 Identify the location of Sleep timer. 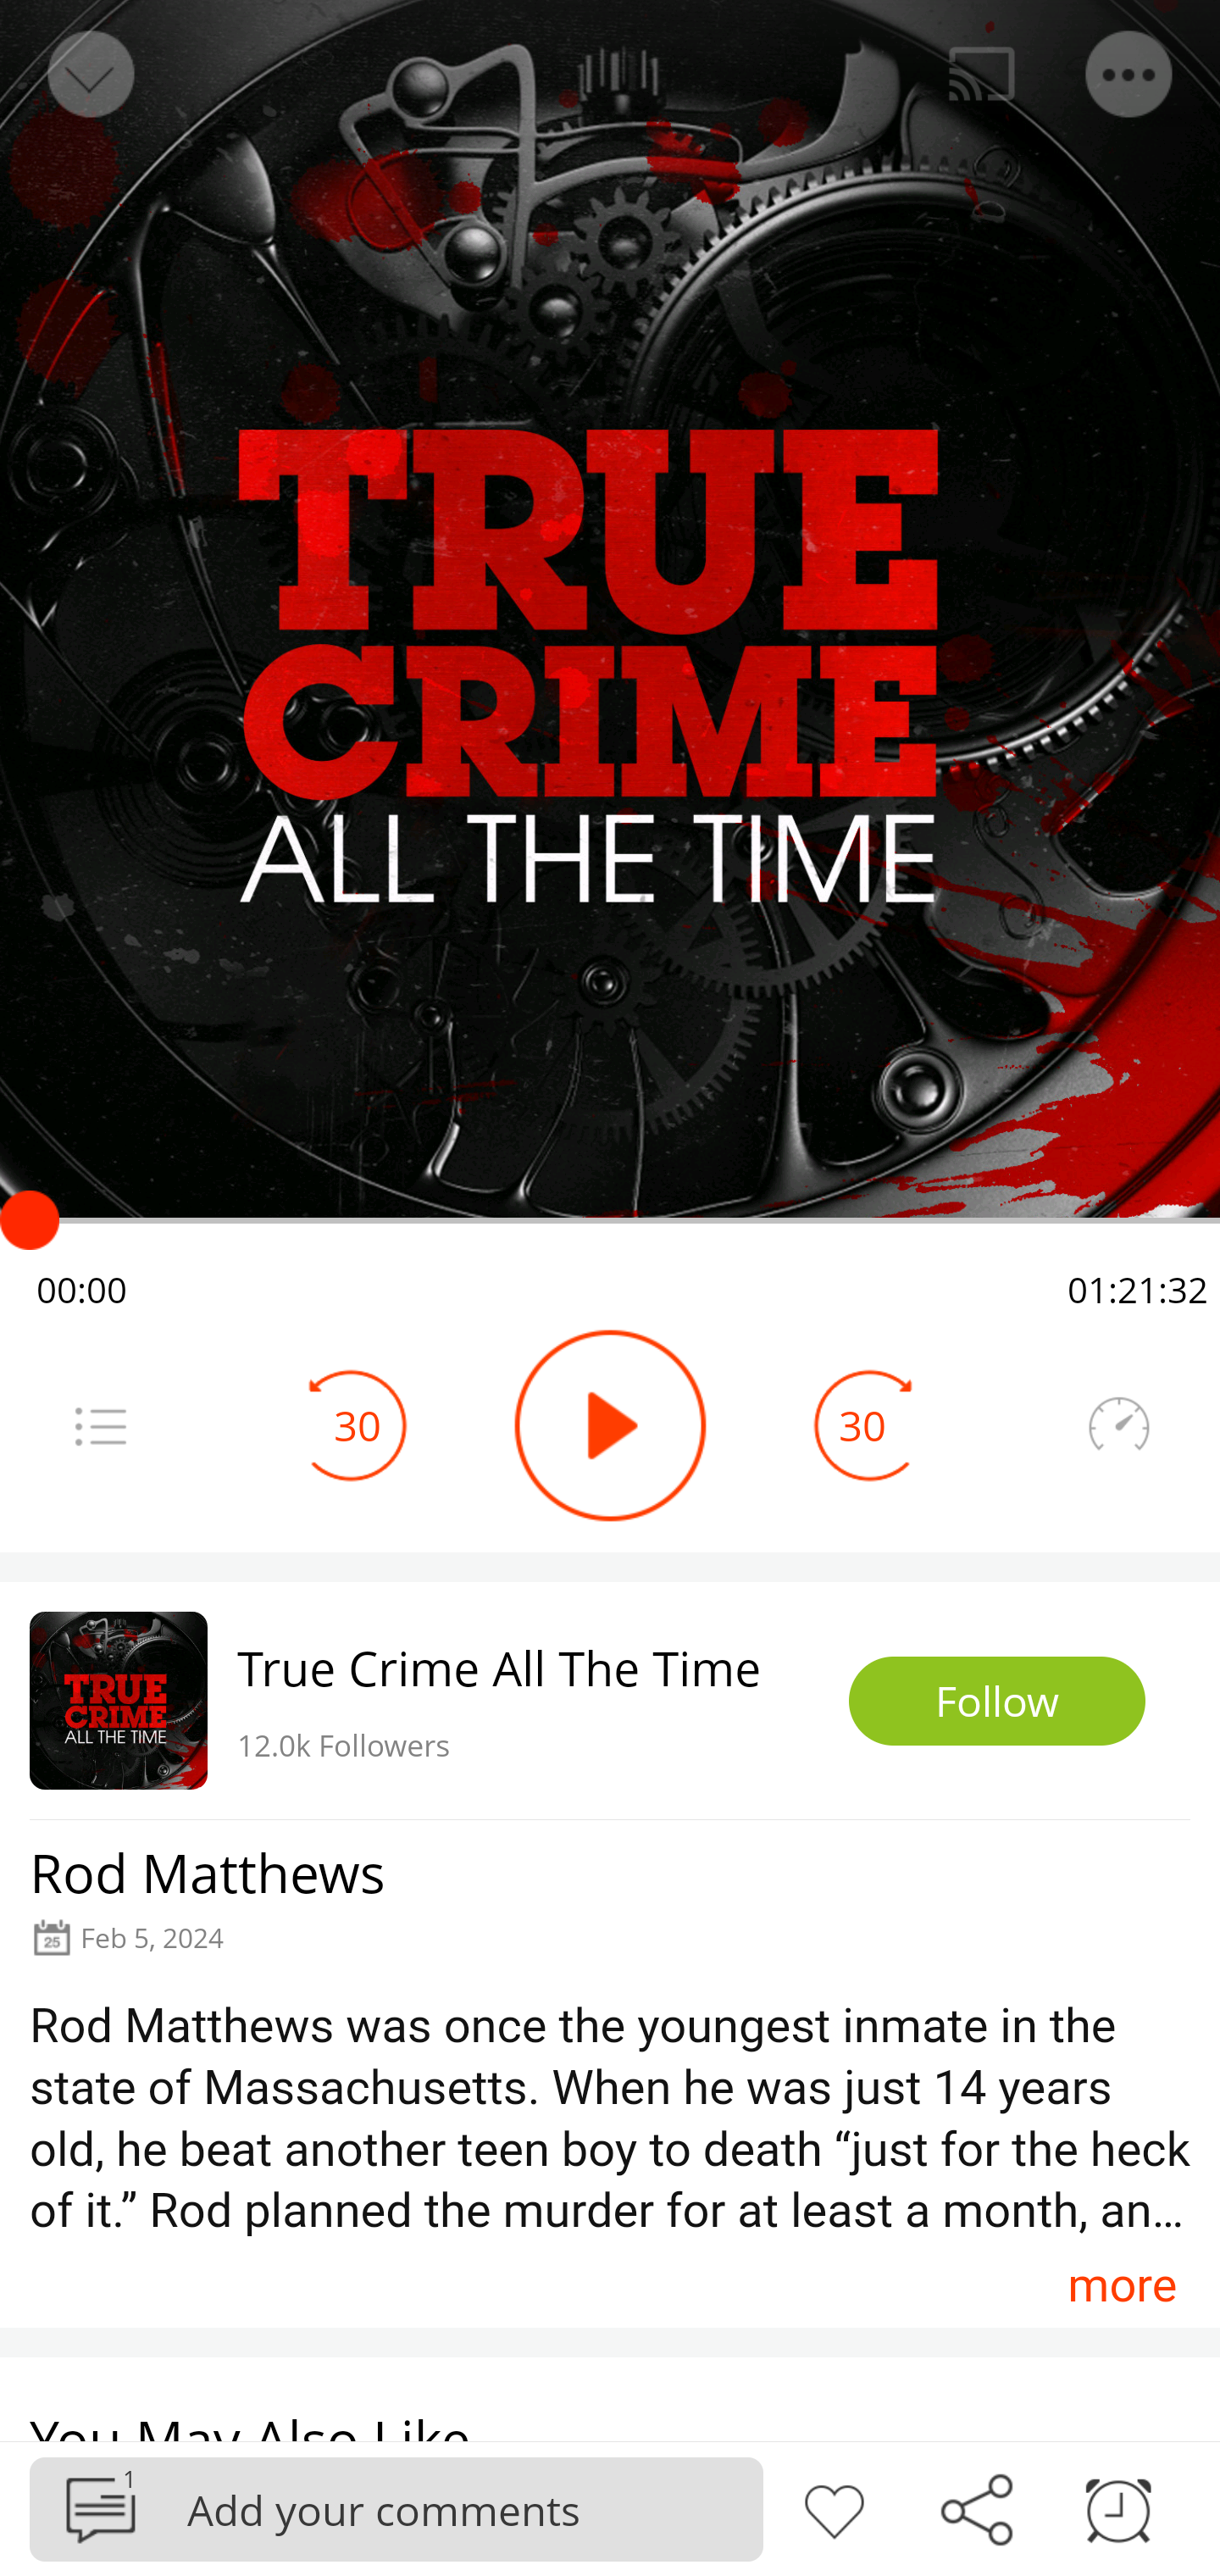
(1118, 2507).